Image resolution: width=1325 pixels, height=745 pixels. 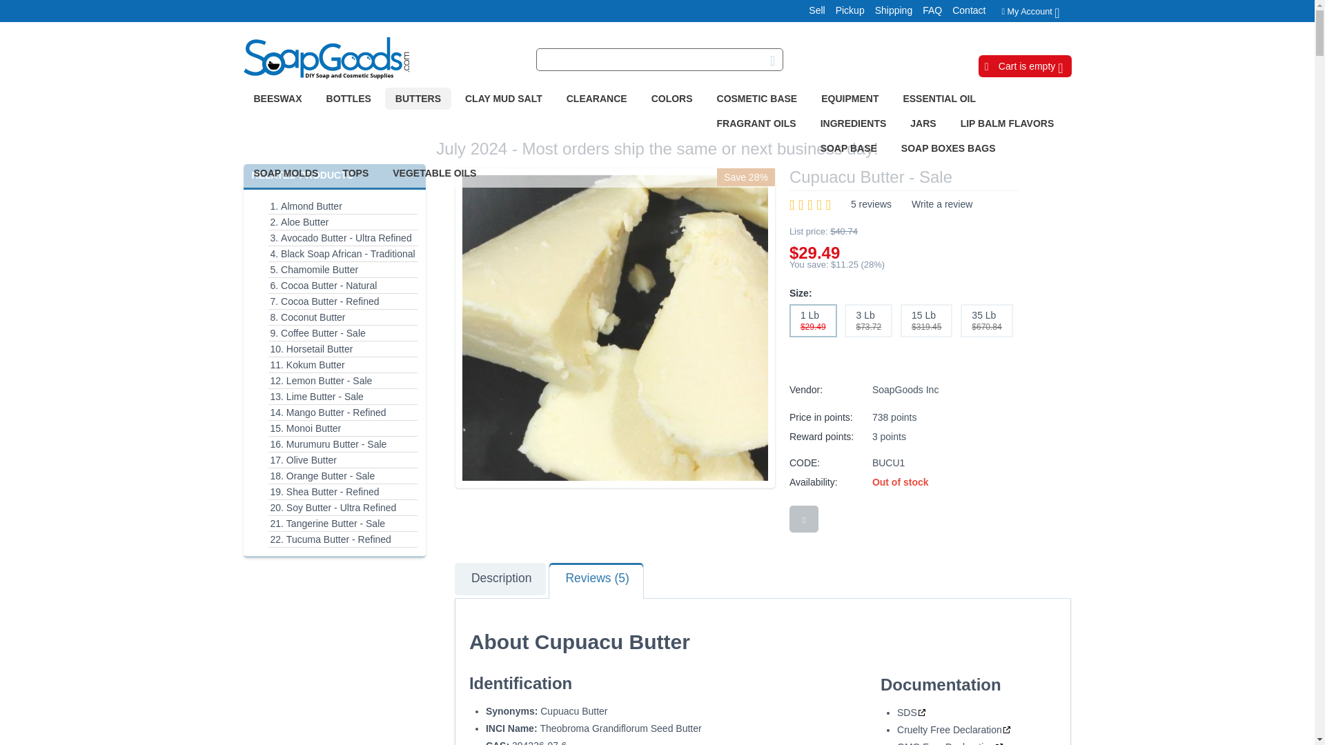 What do you see at coordinates (325, 58) in the screenshot?
I see `Soapgoods` at bounding box center [325, 58].